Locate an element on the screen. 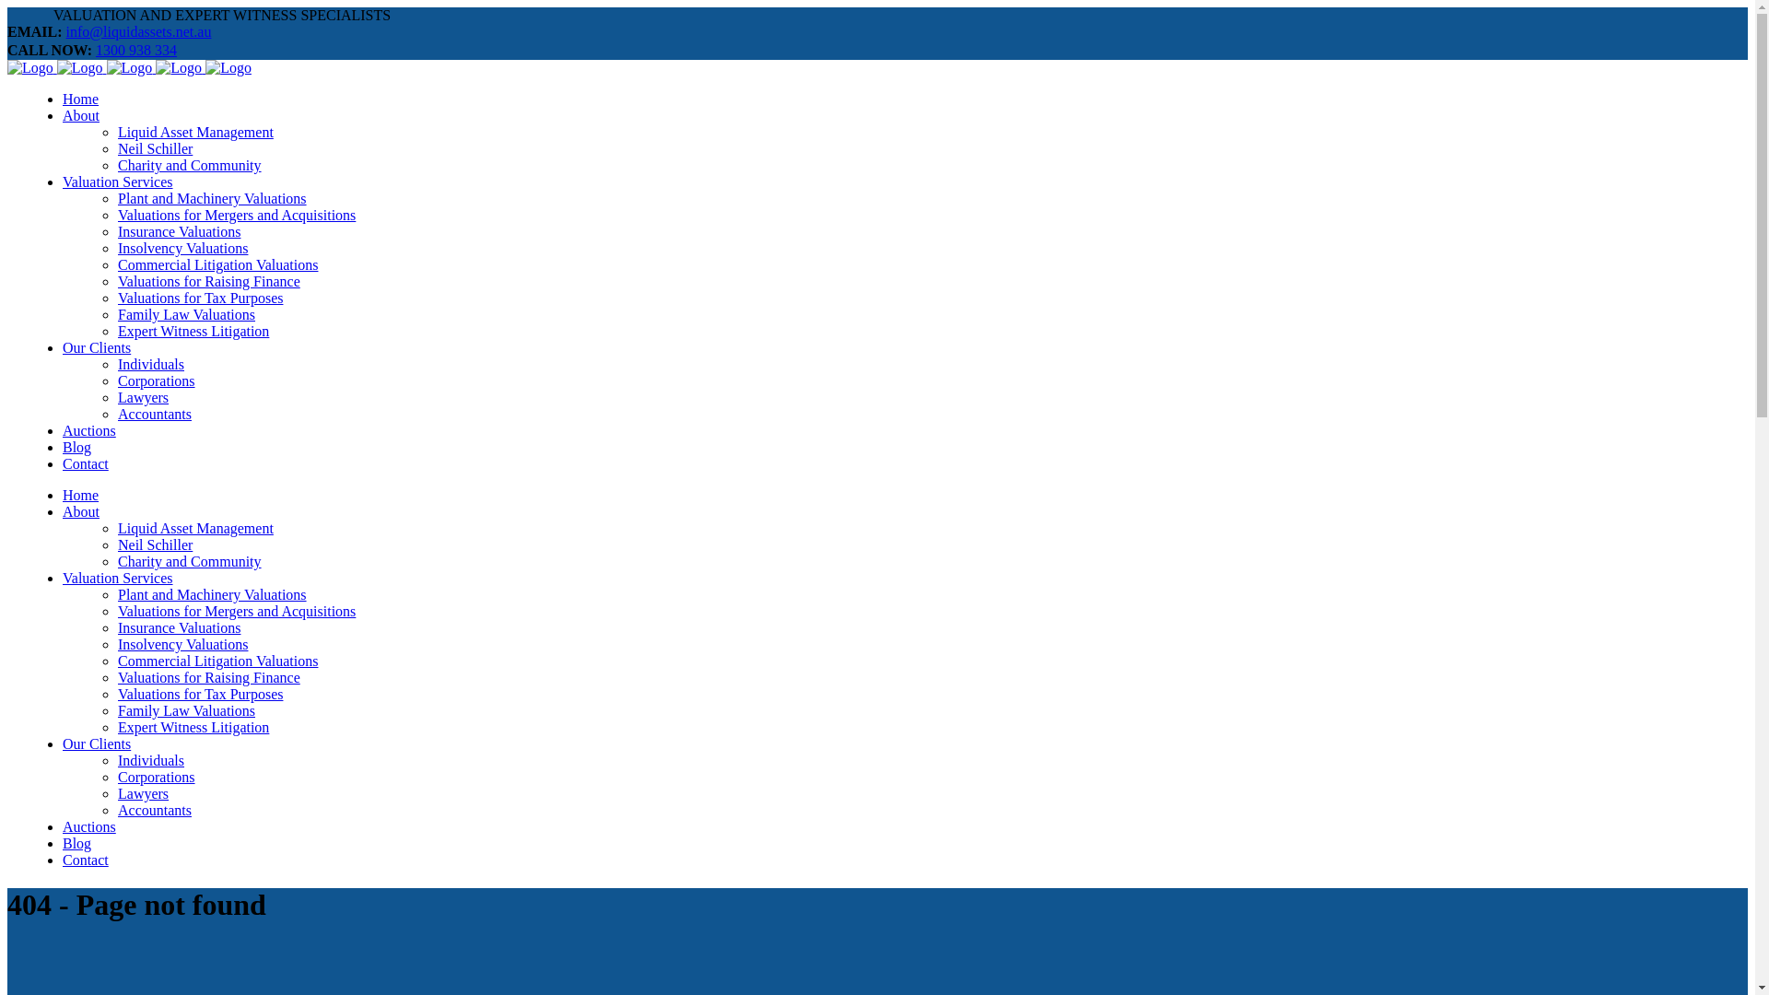  Our Clients is located at coordinates (97, 744).